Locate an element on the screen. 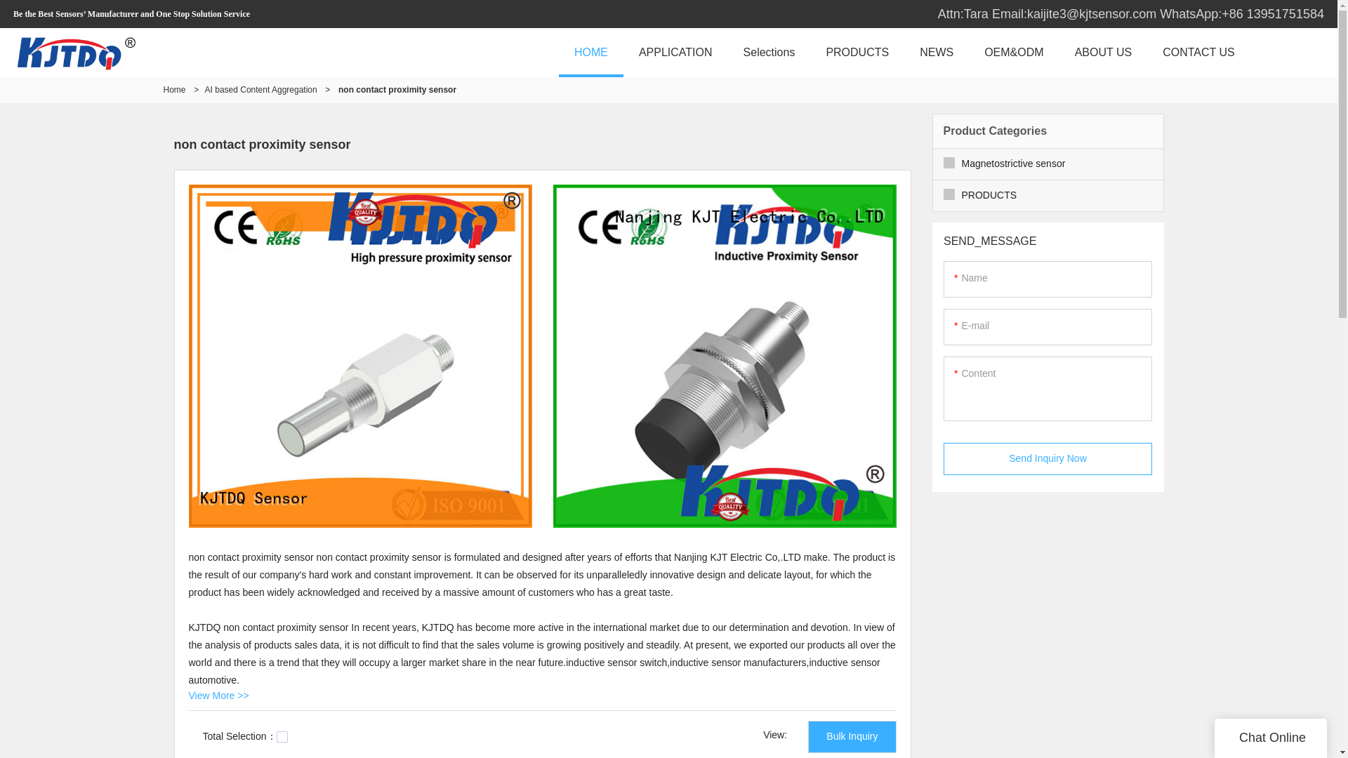 The width and height of the screenshot is (1348, 758). AI based Content Aggregation is located at coordinates (260, 90).